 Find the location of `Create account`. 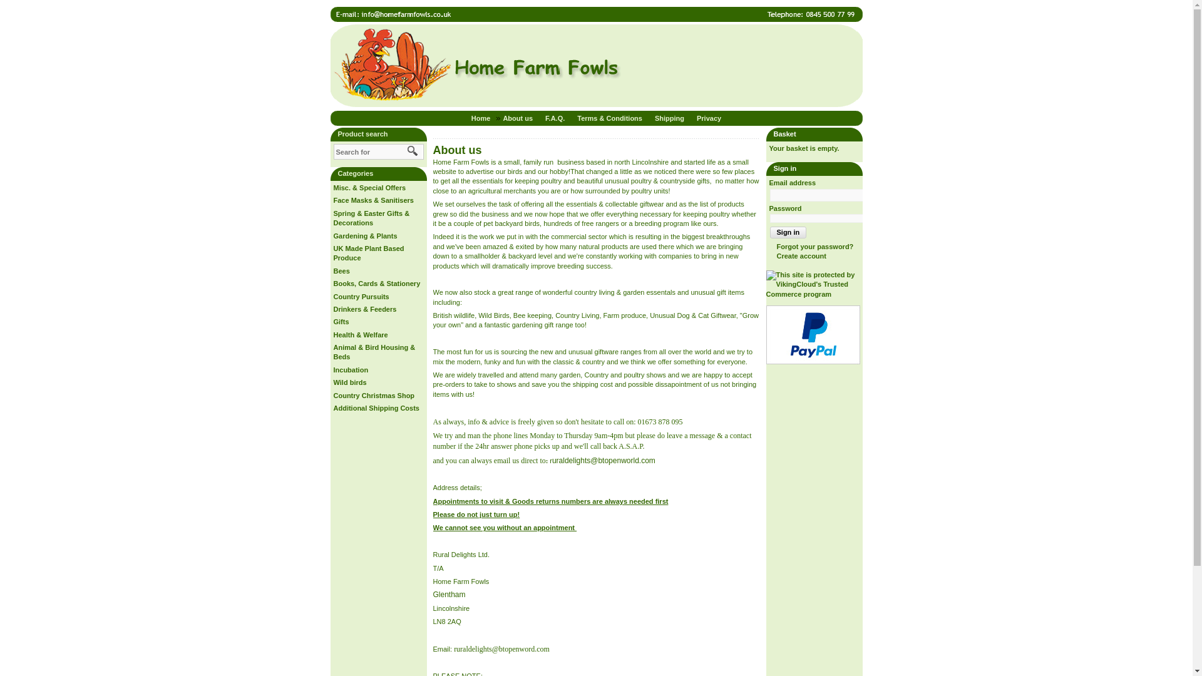

Create account is located at coordinates (798, 255).